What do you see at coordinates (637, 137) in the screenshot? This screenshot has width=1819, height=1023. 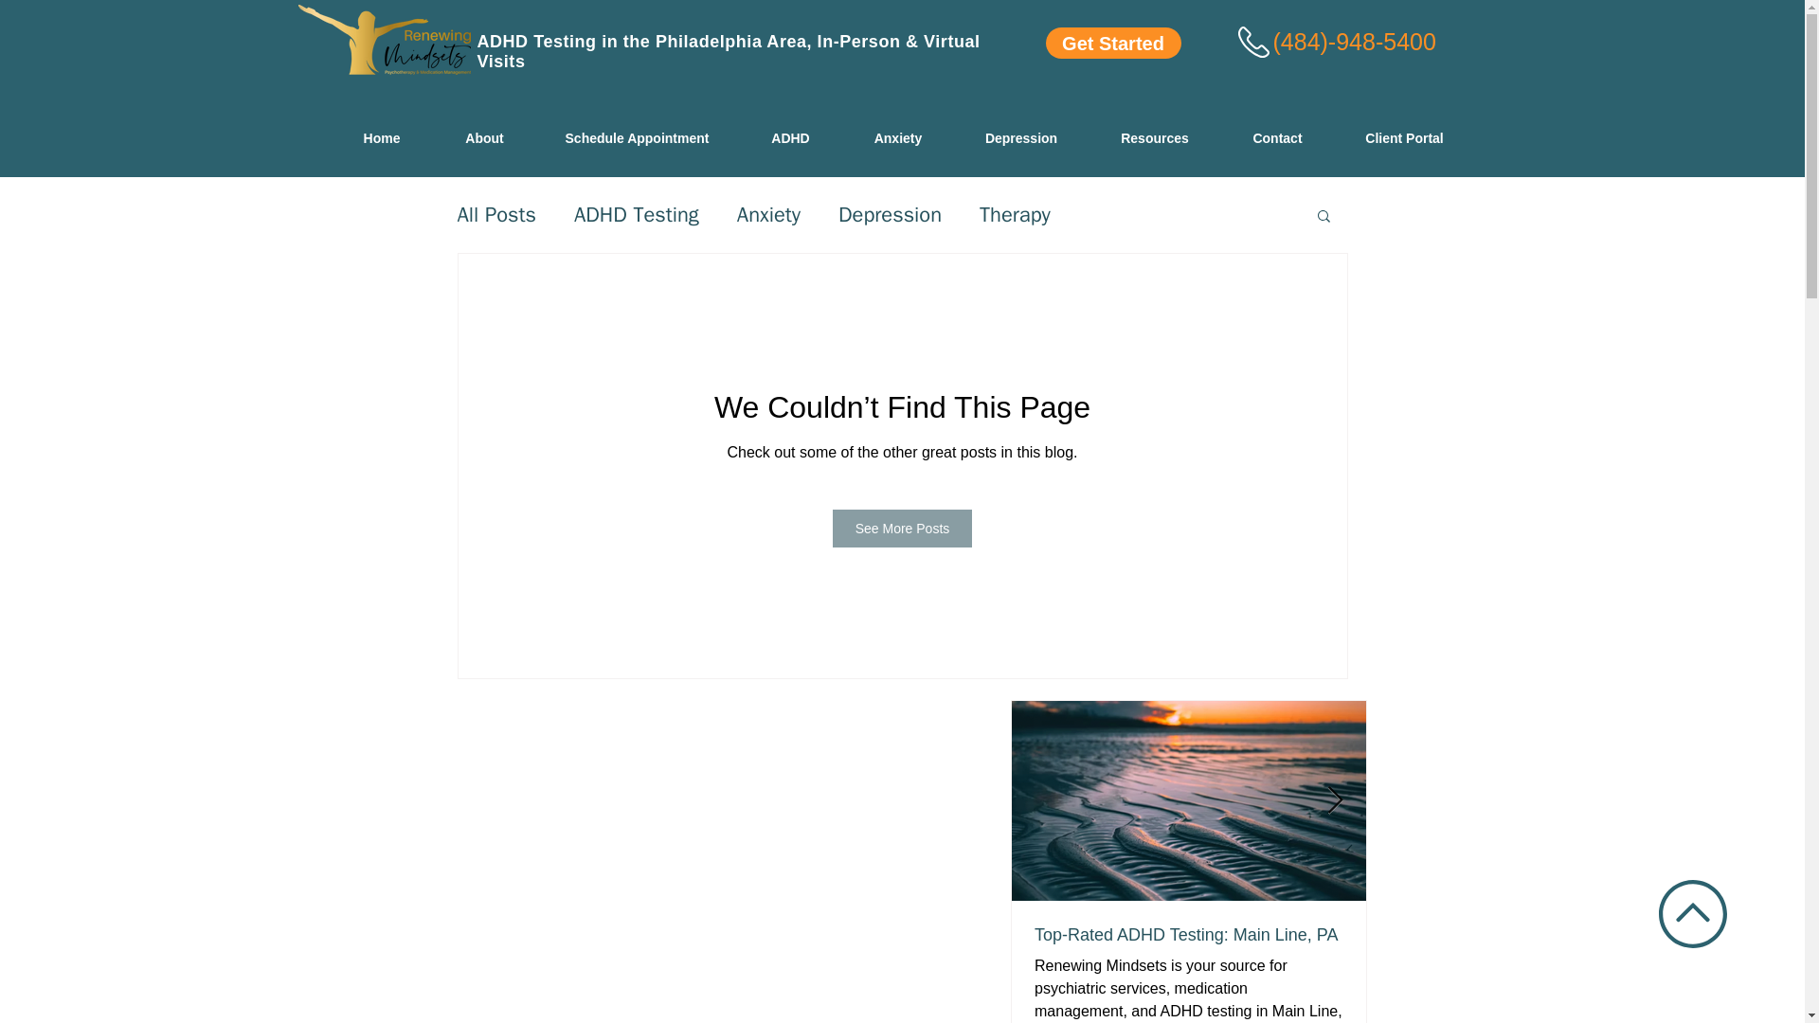 I see `Schedule Appointment` at bounding box center [637, 137].